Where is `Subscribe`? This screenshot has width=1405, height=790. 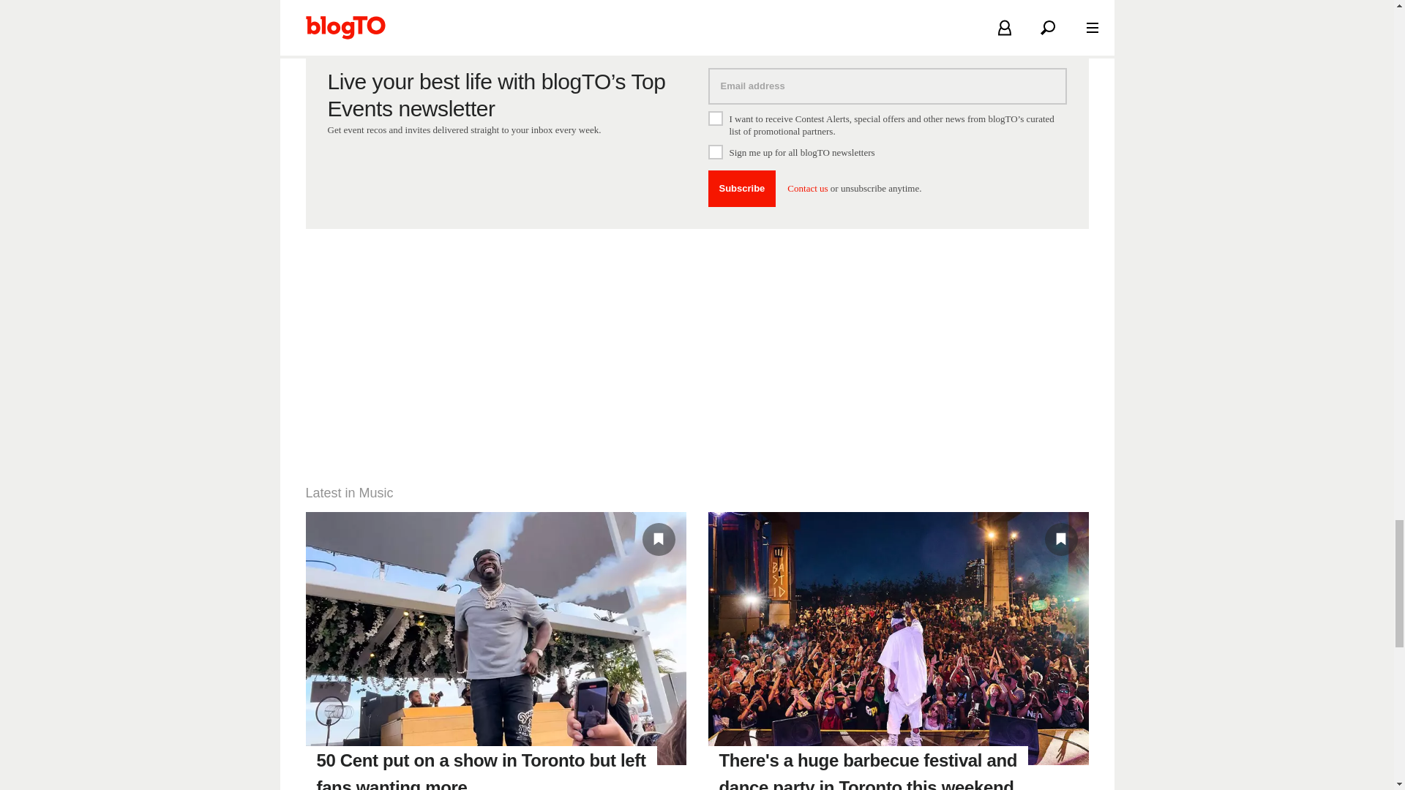 Subscribe is located at coordinates (742, 189).